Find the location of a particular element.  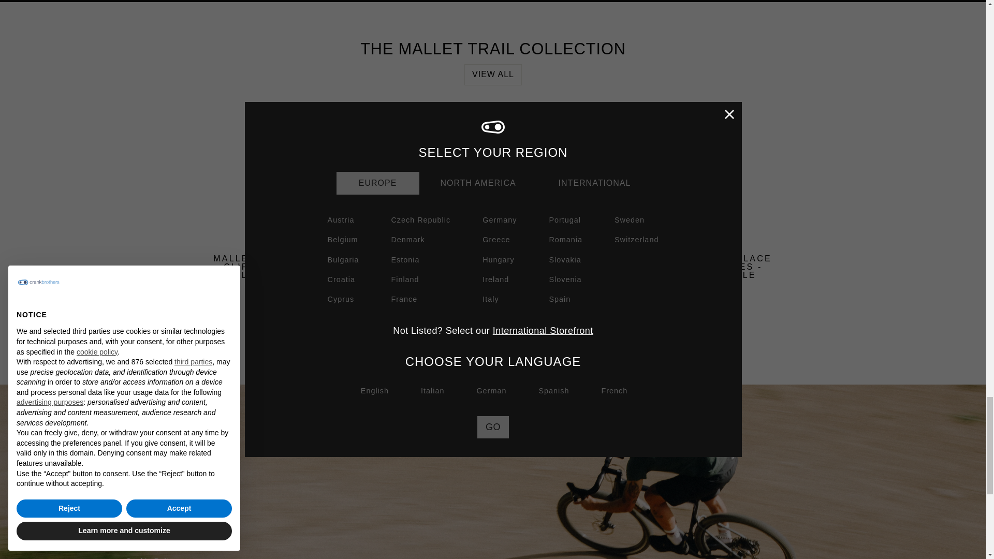

17 Reviews is located at coordinates (418, 319).